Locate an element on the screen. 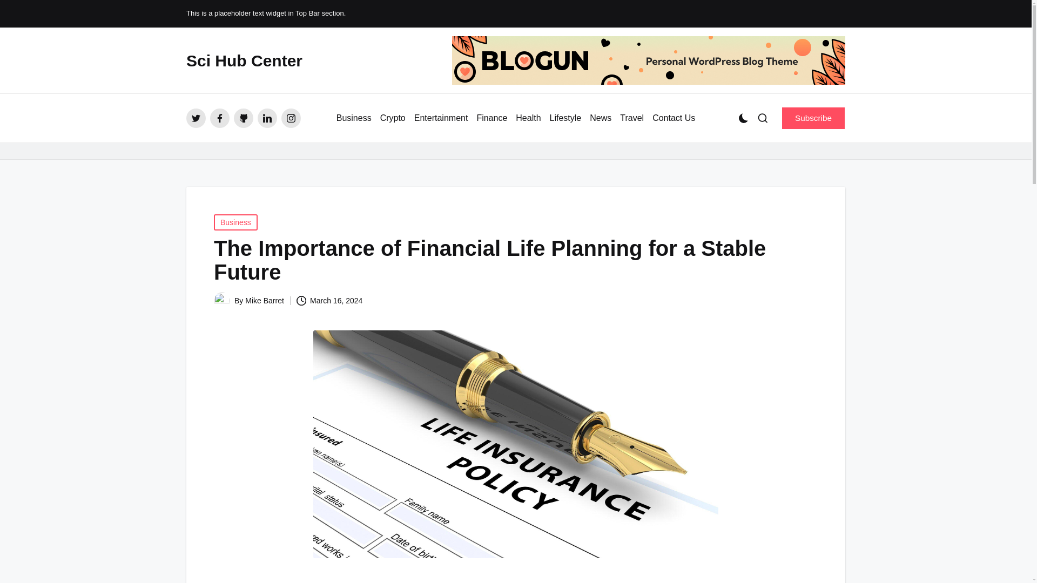  Contact Us is located at coordinates (673, 118).